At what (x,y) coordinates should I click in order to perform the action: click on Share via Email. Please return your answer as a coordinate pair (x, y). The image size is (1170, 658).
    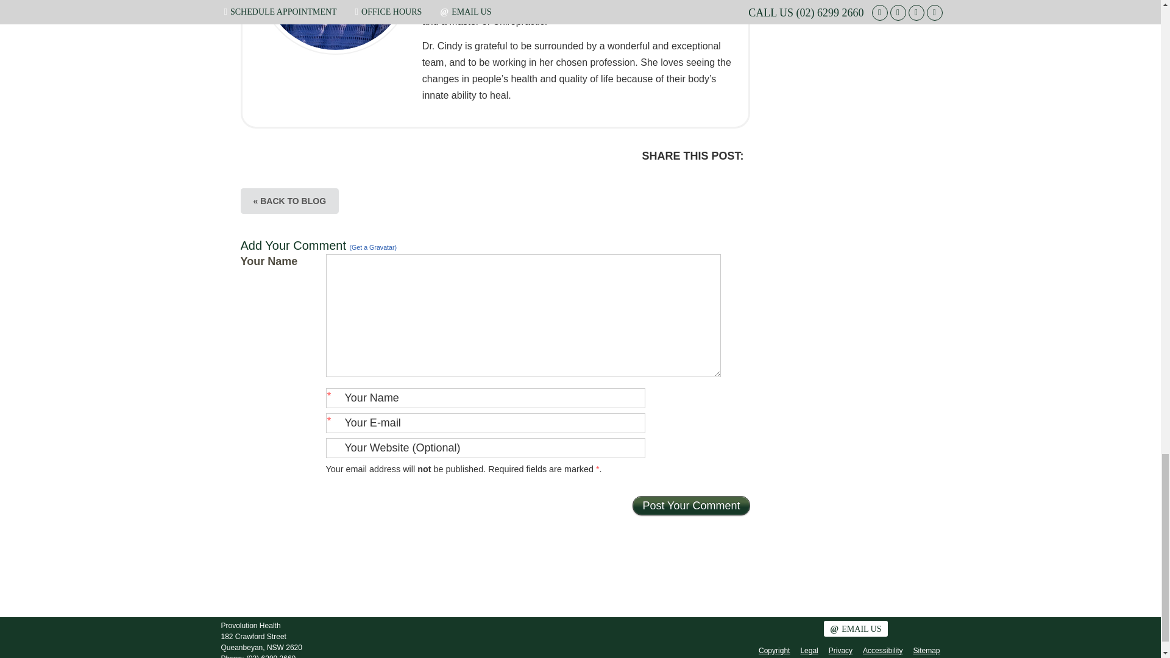
    Looking at the image, I should click on (702, 178).